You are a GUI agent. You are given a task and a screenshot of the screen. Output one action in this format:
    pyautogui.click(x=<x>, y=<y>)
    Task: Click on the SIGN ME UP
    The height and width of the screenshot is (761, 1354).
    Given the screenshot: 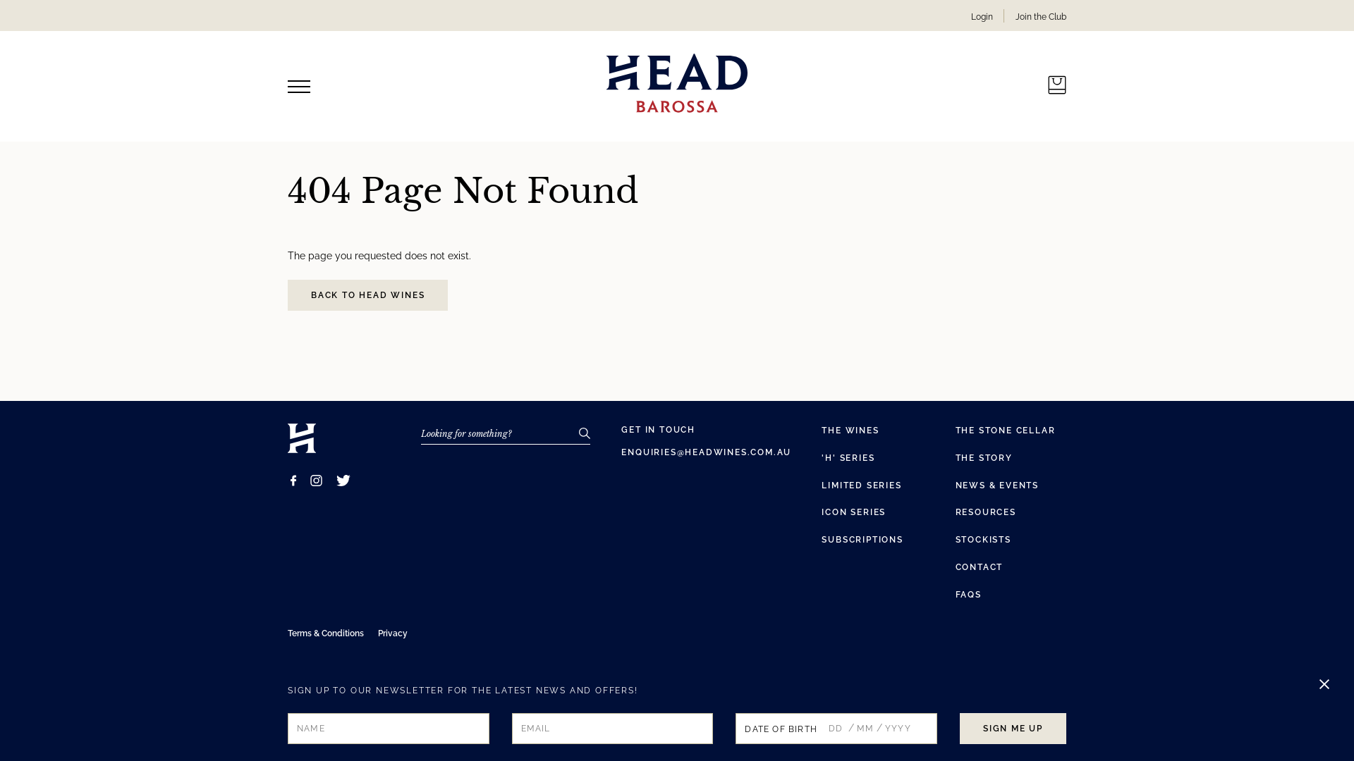 What is the action you would take?
    pyautogui.click(x=1013, y=729)
    